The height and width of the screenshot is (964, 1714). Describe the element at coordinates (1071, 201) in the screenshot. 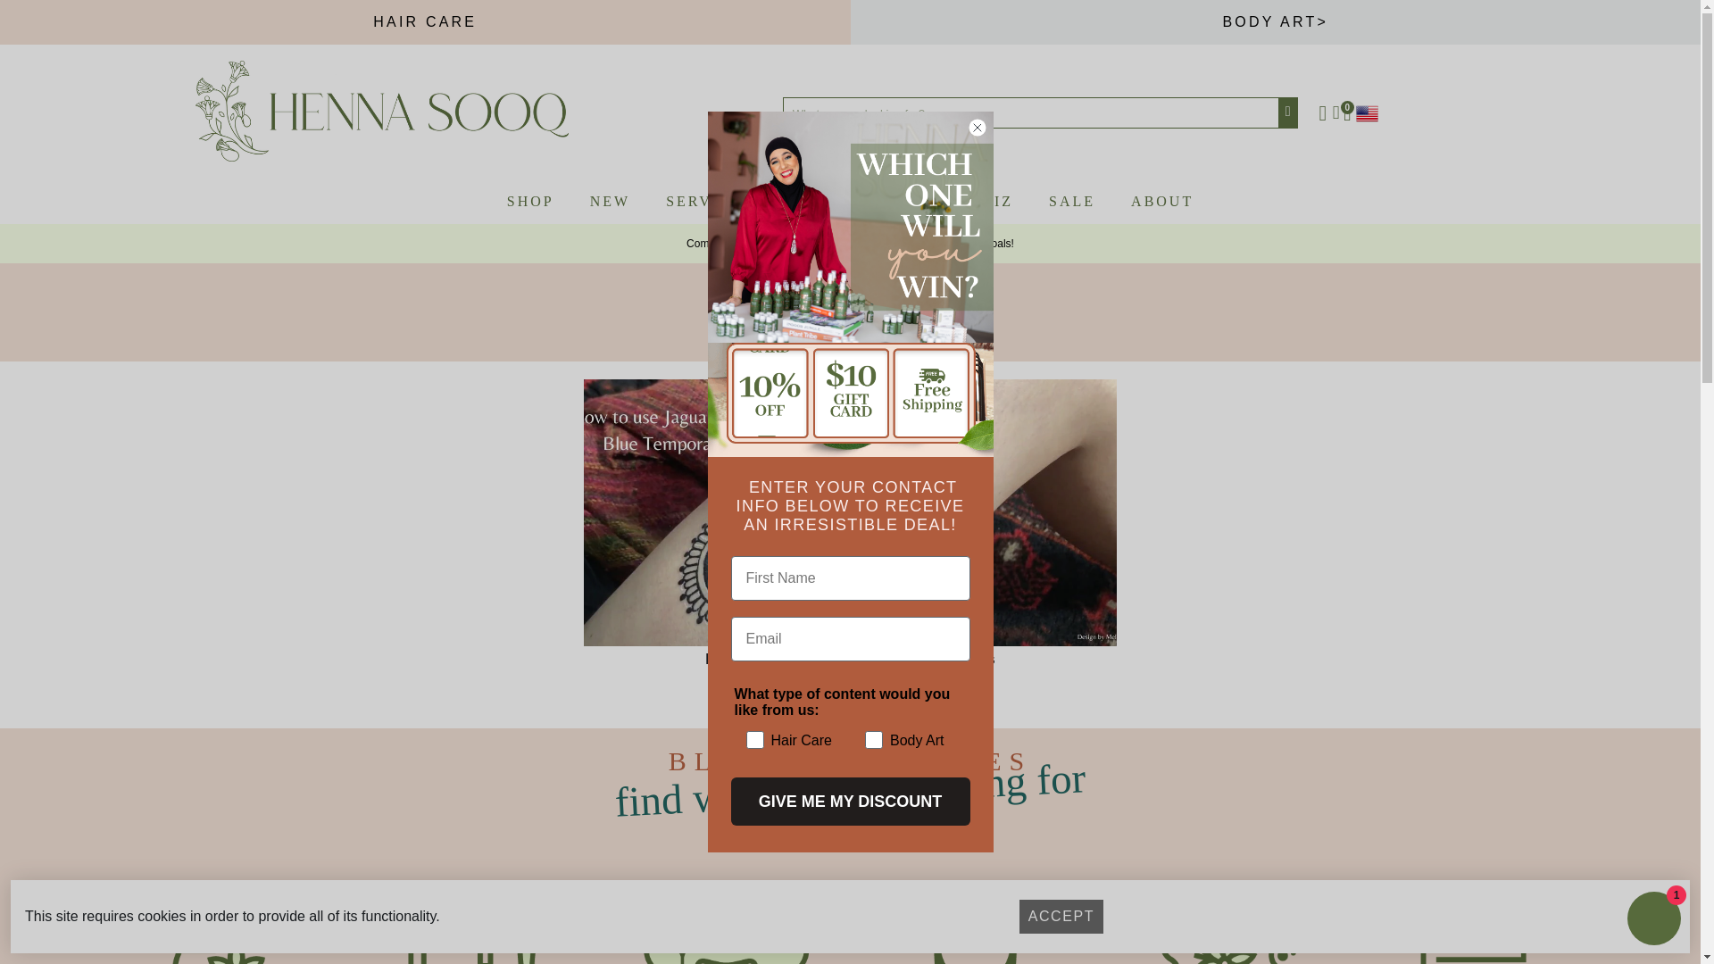

I see `SALE` at that location.